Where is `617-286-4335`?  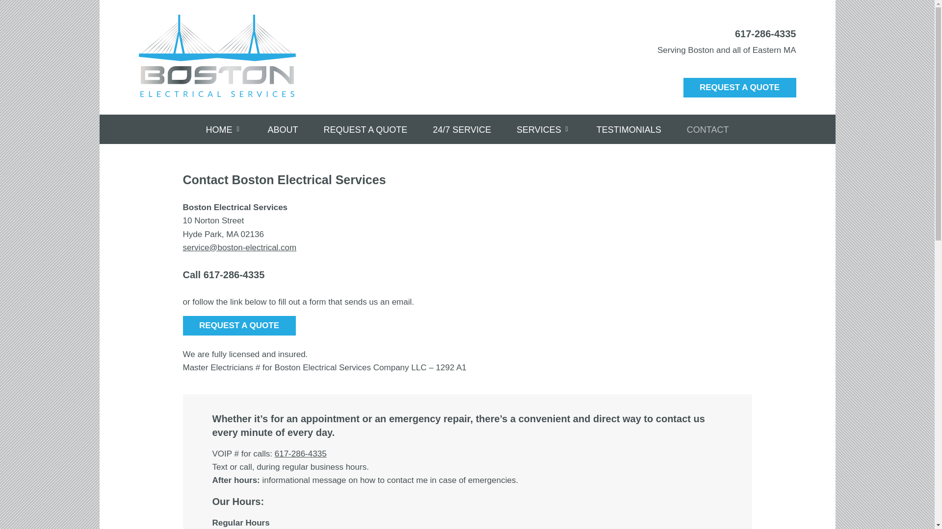 617-286-4335 is located at coordinates (765, 33).